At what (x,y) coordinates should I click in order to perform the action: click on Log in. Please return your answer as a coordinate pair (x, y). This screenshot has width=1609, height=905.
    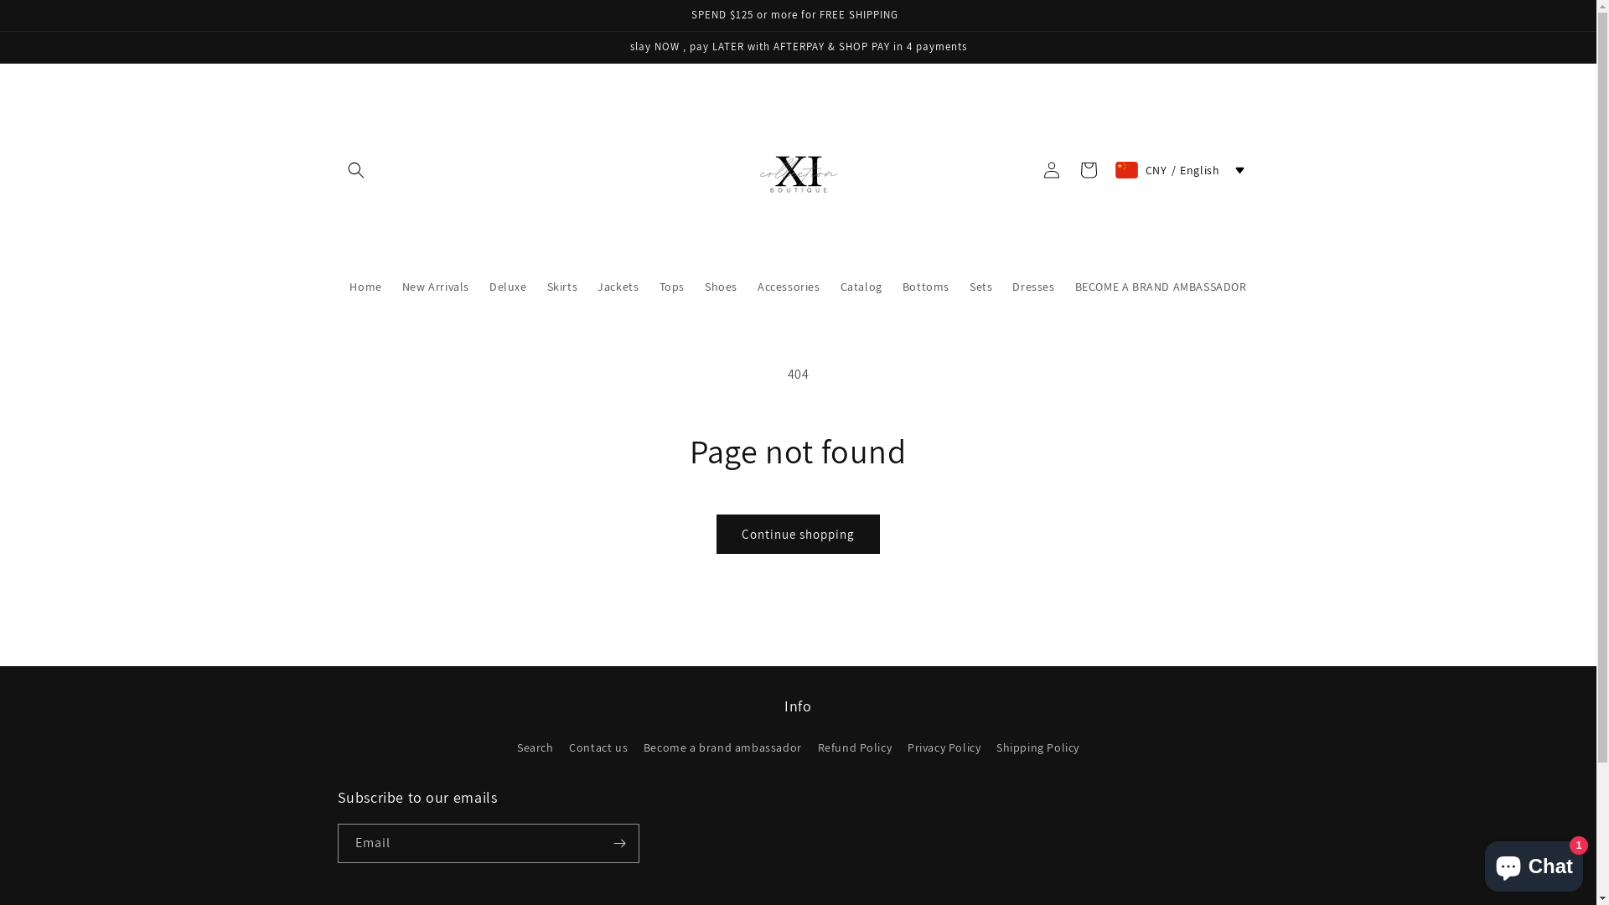
    Looking at the image, I should click on (1052, 170).